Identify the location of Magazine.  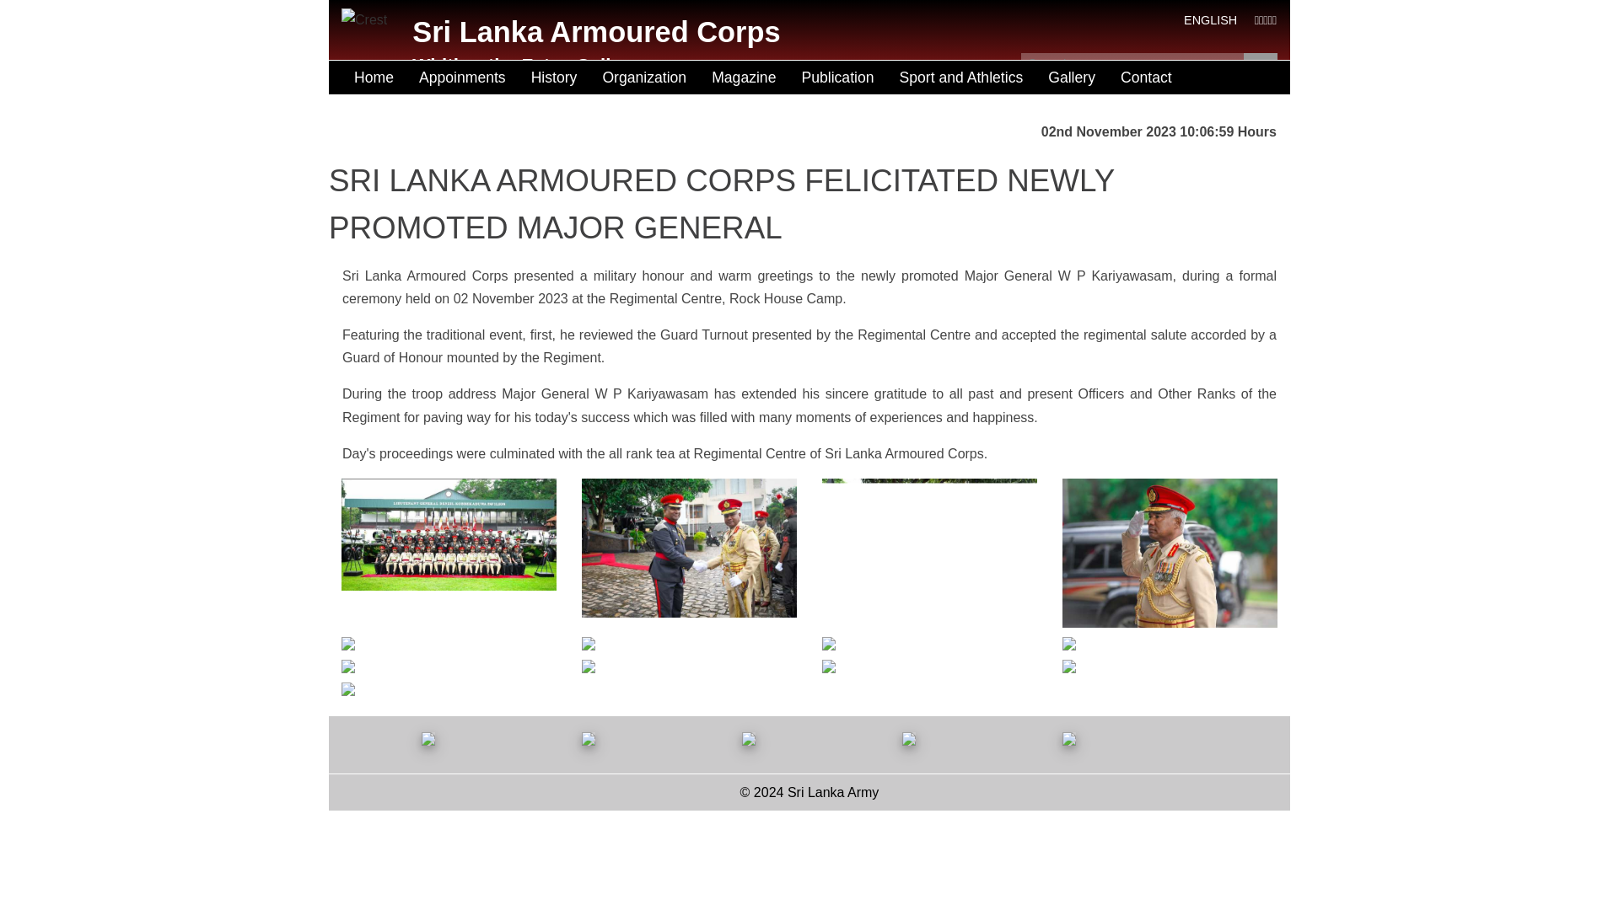
(744, 78).